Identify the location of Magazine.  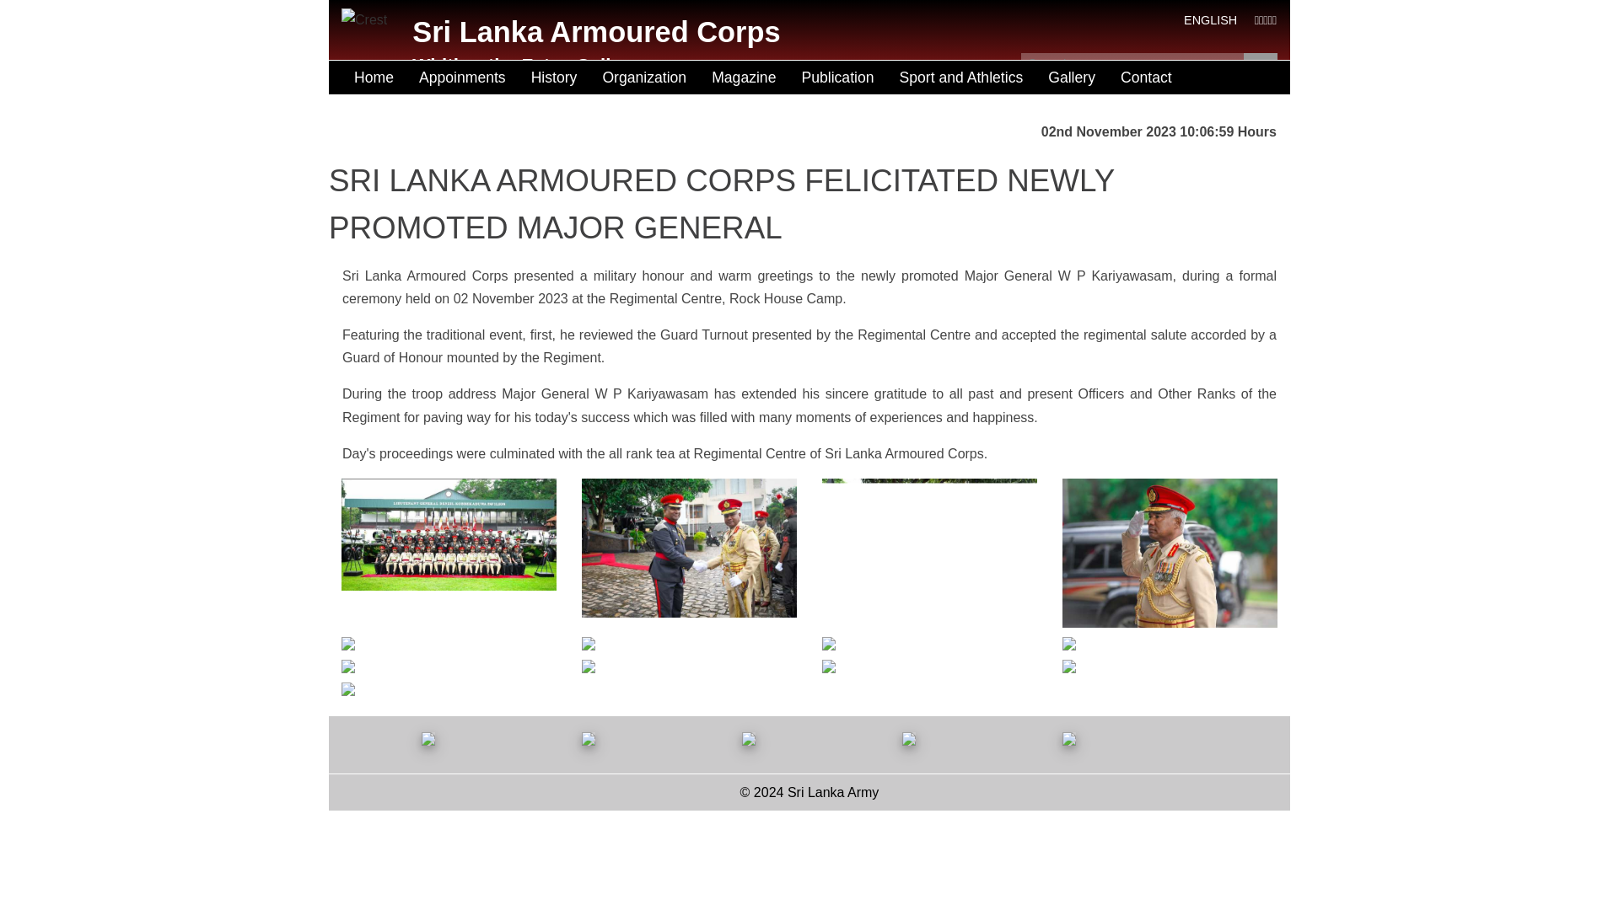
(744, 78).